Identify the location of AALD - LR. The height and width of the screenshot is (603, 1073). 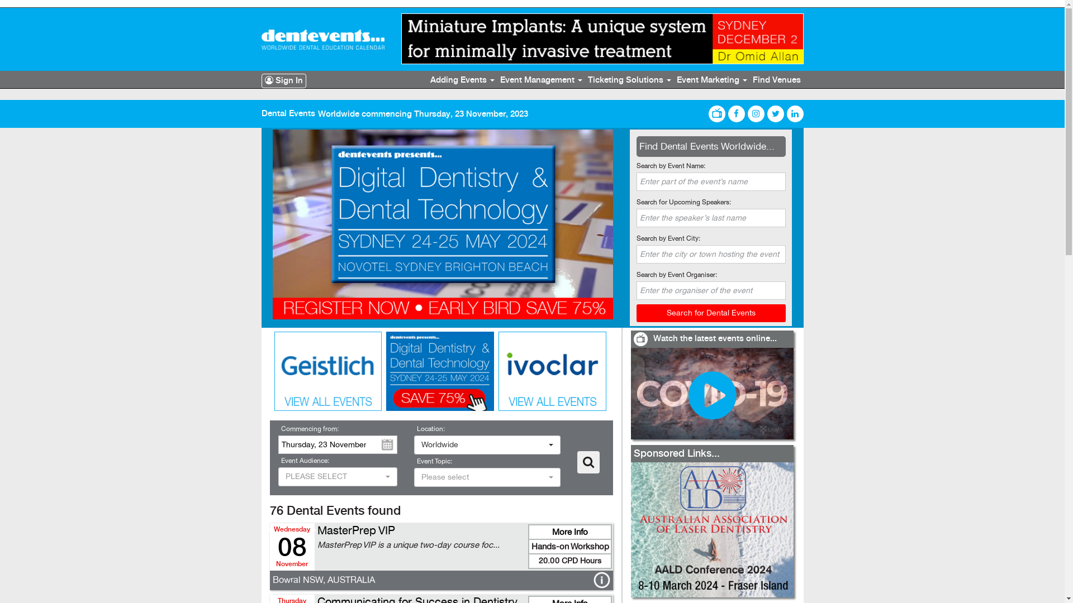
(712, 530).